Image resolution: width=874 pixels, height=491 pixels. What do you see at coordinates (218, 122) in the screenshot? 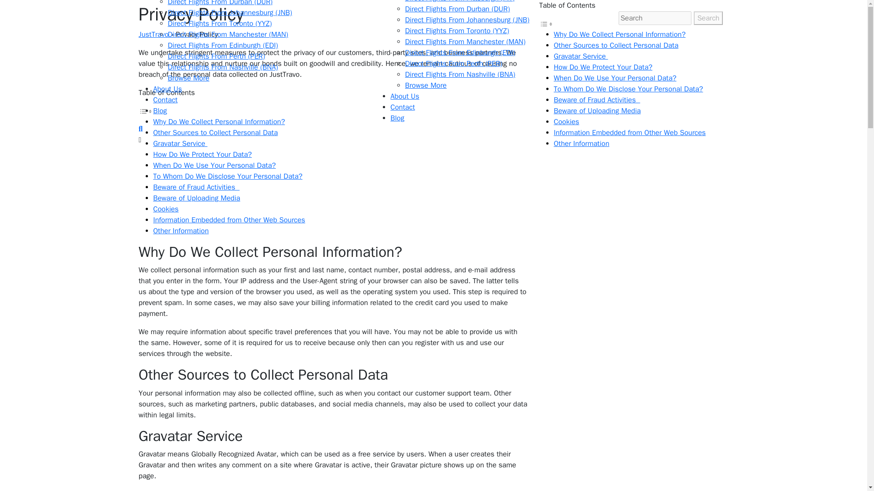
I see `Why Do We Collect Personal Information?` at bounding box center [218, 122].